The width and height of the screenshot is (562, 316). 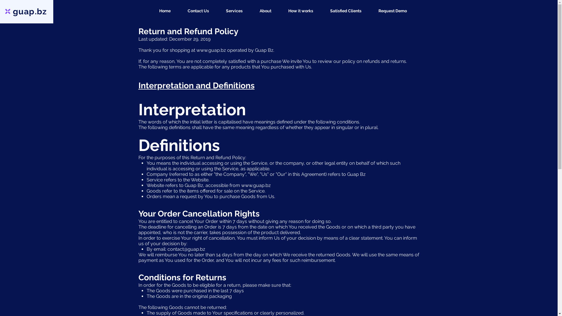 What do you see at coordinates (256, 185) in the screenshot?
I see `www.guap.bz` at bounding box center [256, 185].